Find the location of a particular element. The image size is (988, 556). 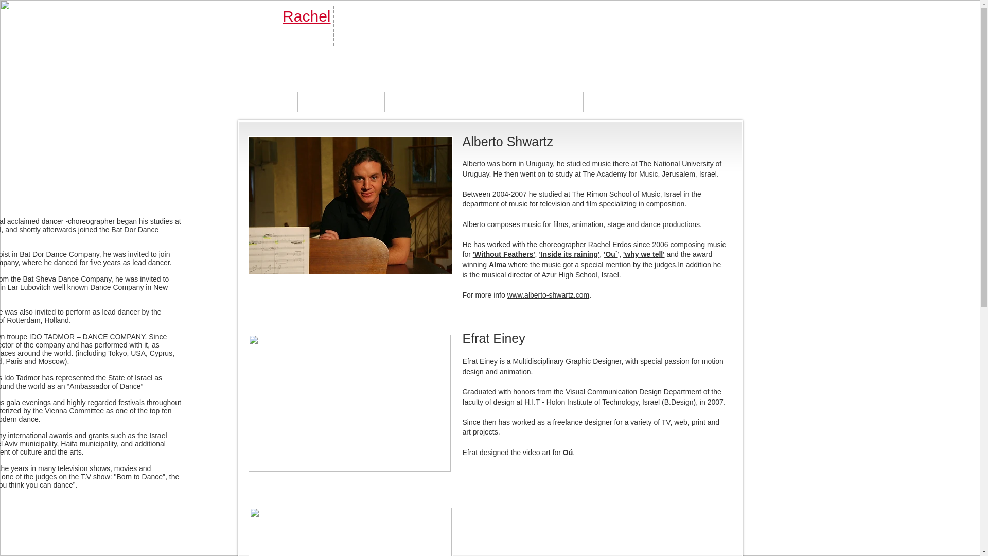

Commissions is located at coordinates (529, 102).